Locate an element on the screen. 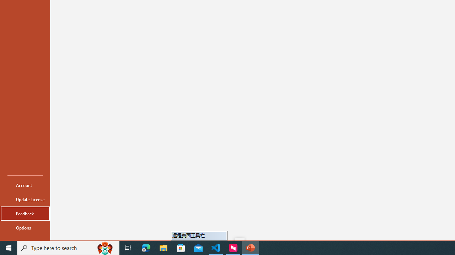 This screenshot has width=455, height=255. Feedback is located at coordinates (25, 213).